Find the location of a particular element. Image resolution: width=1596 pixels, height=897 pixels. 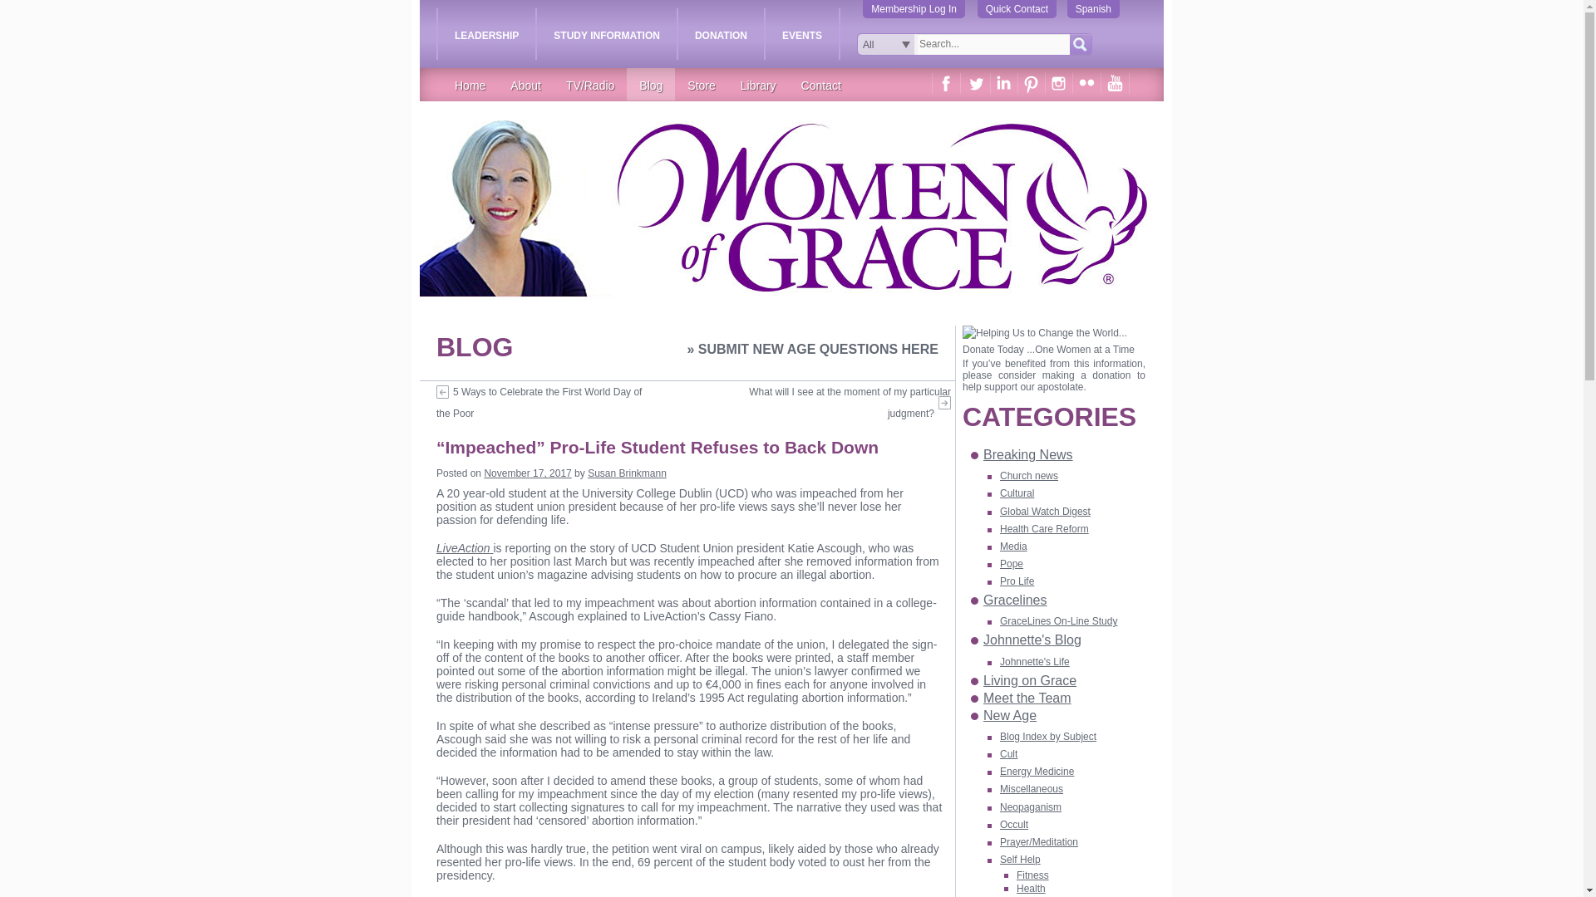

Store is located at coordinates (702, 86).